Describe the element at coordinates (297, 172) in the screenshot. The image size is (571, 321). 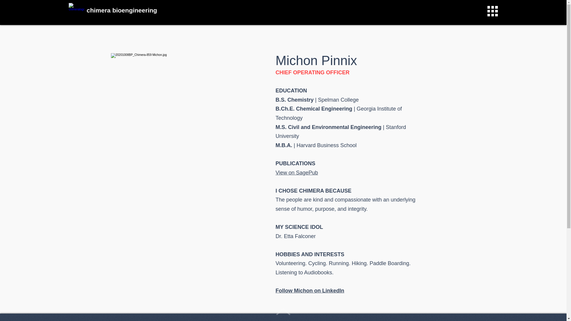
I see `View on SagePub` at that location.